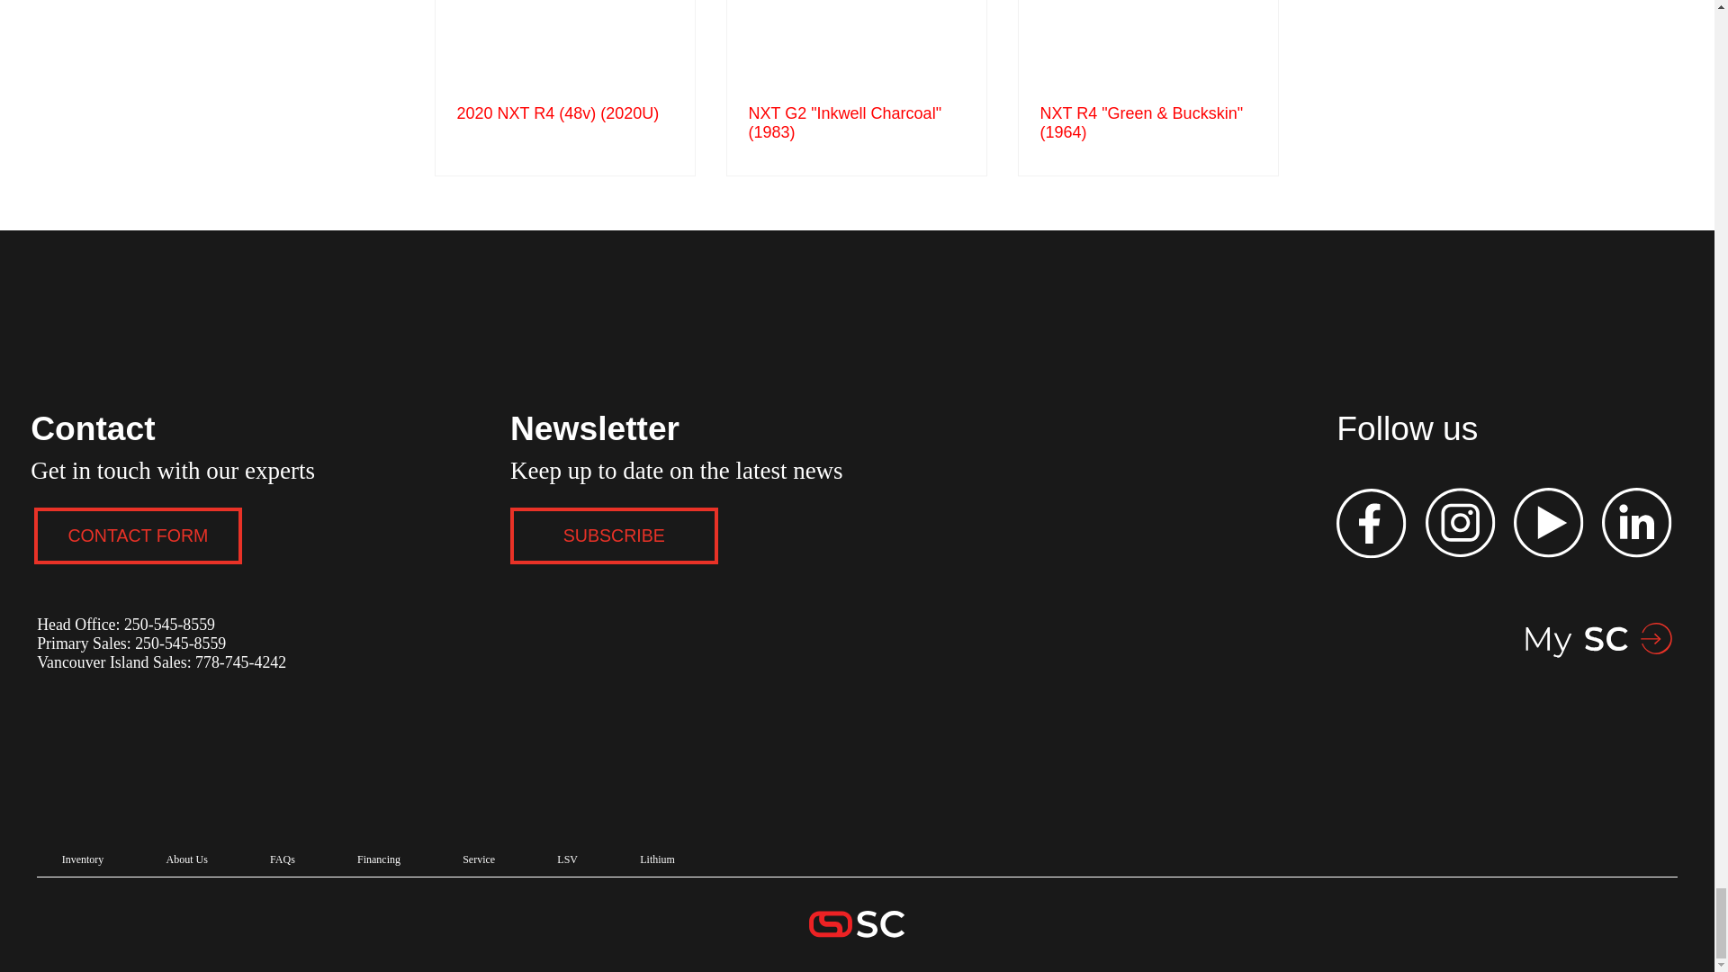  I want to click on LSV, so click(568, 860).